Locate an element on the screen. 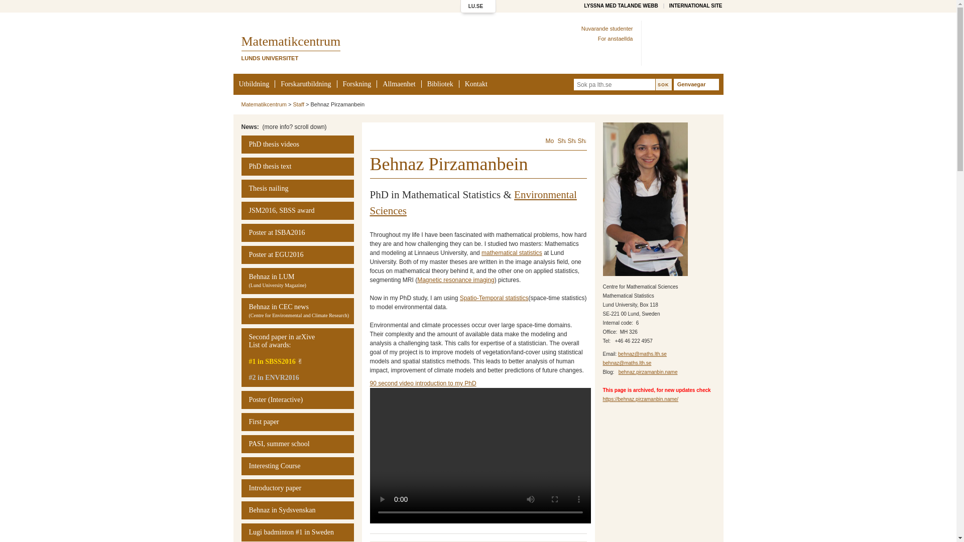  PhD thesis videos you should see before you die is located at coordinates (297, 145).